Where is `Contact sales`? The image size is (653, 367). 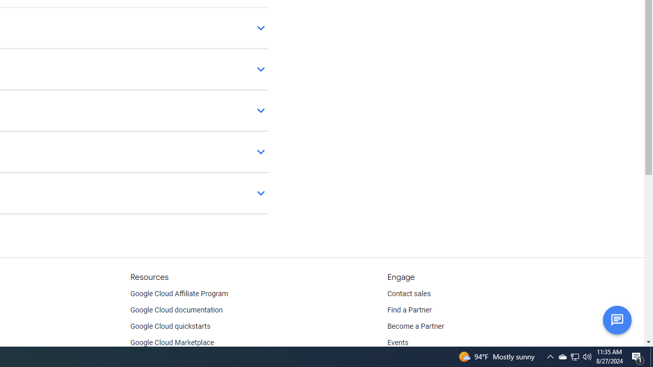 Contact sales is located at coordinates (409, 294).